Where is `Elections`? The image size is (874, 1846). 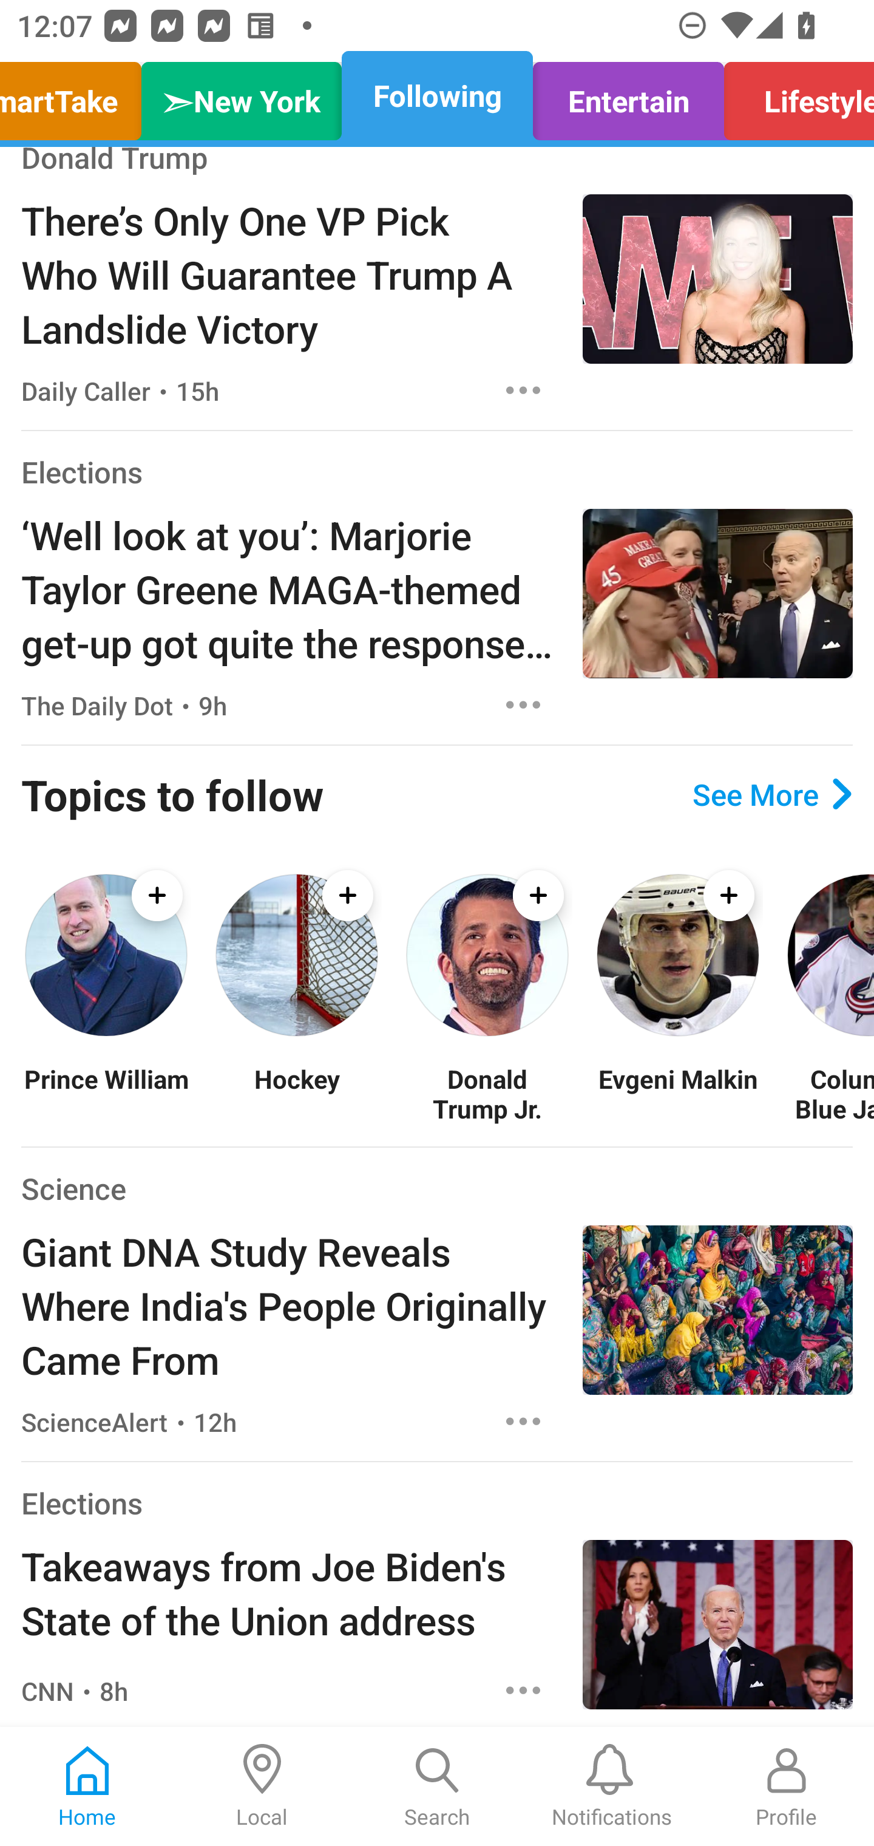 Elections is located at coordinates (81, 1502).